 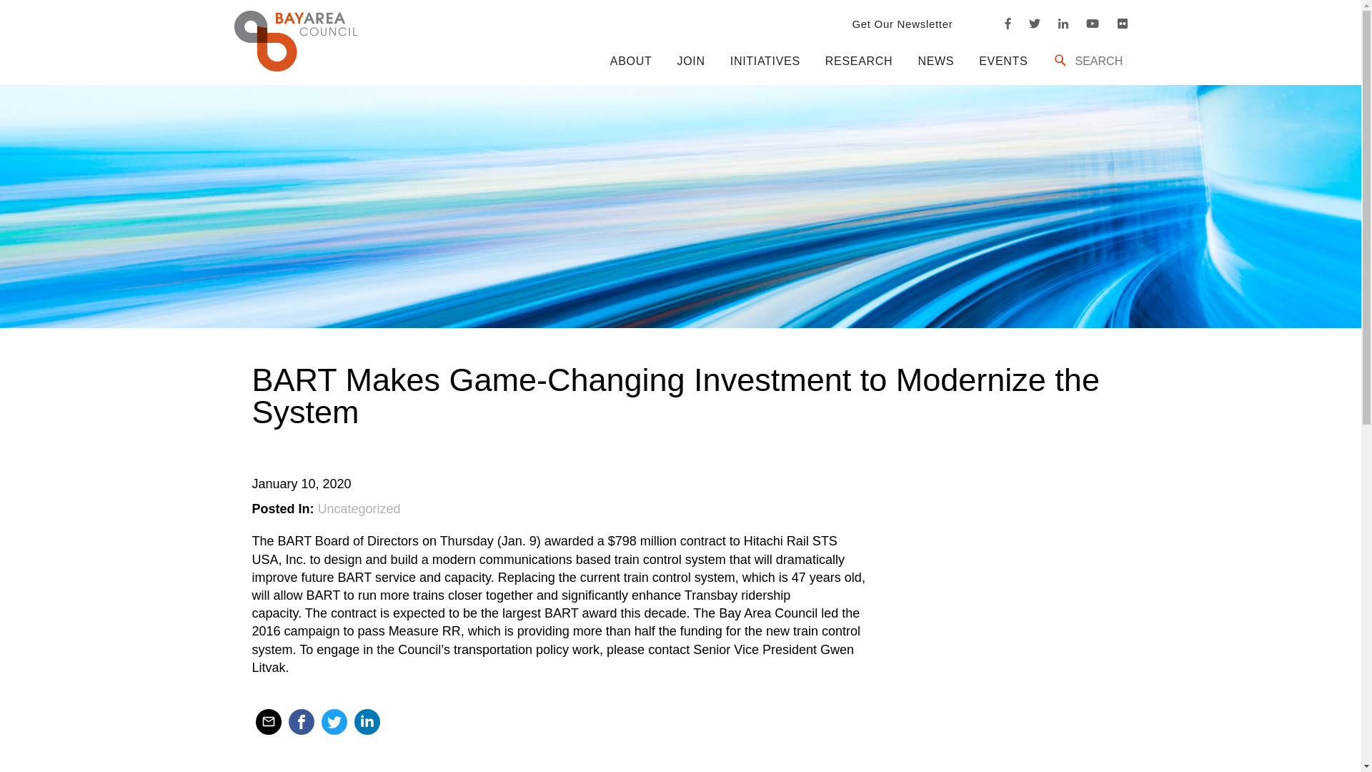 I want to click on Get Our Newsletter, so click(x=902, y=24).